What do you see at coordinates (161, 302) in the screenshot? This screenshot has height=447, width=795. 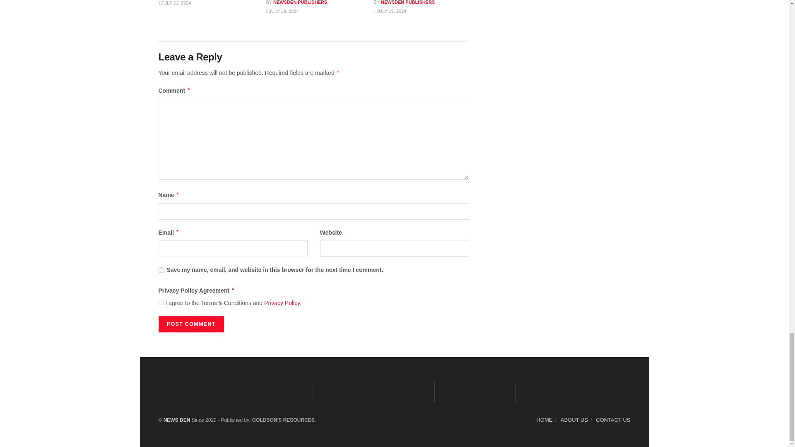 I see `on` at bounding box center [161, 302].